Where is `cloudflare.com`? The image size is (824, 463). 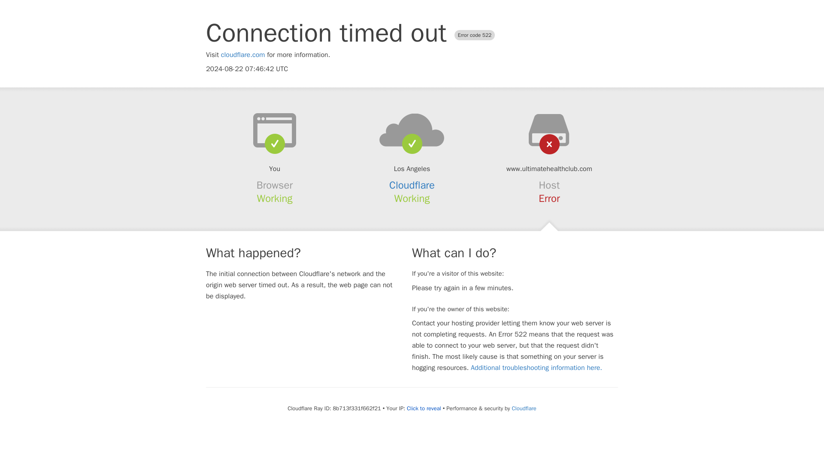
cloudflare.com is located at coordinates (243, 55).